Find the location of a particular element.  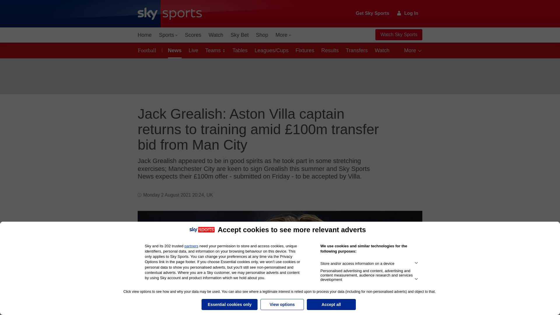

Watch is located at coordinates (216, 35).